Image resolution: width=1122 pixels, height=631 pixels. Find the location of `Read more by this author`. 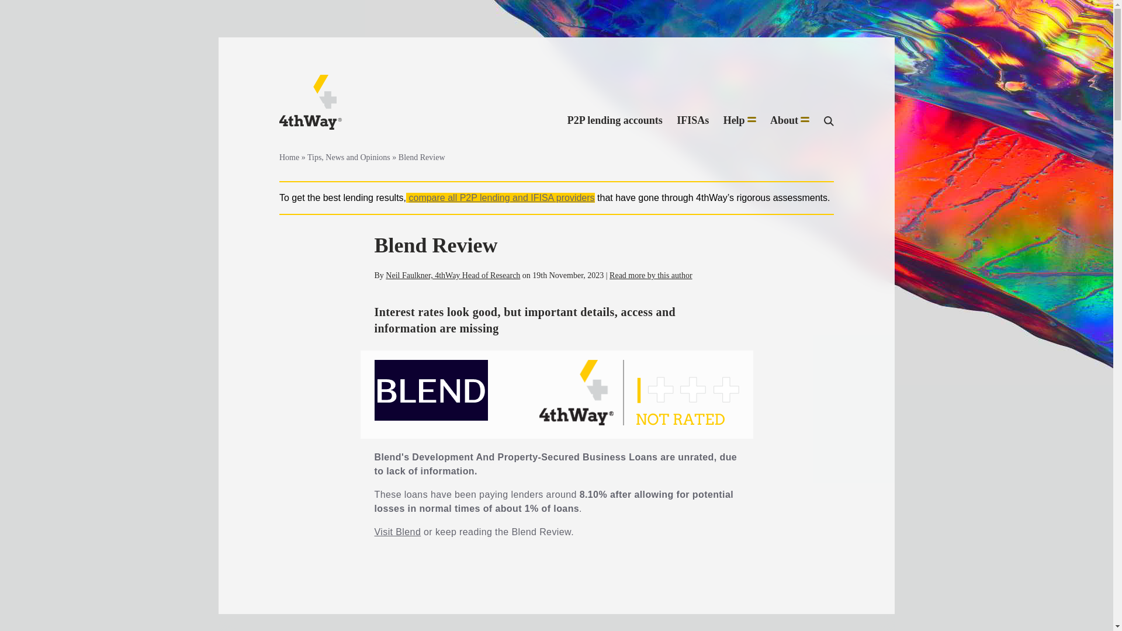

Read more by this author is located at coordinates (650, 276).